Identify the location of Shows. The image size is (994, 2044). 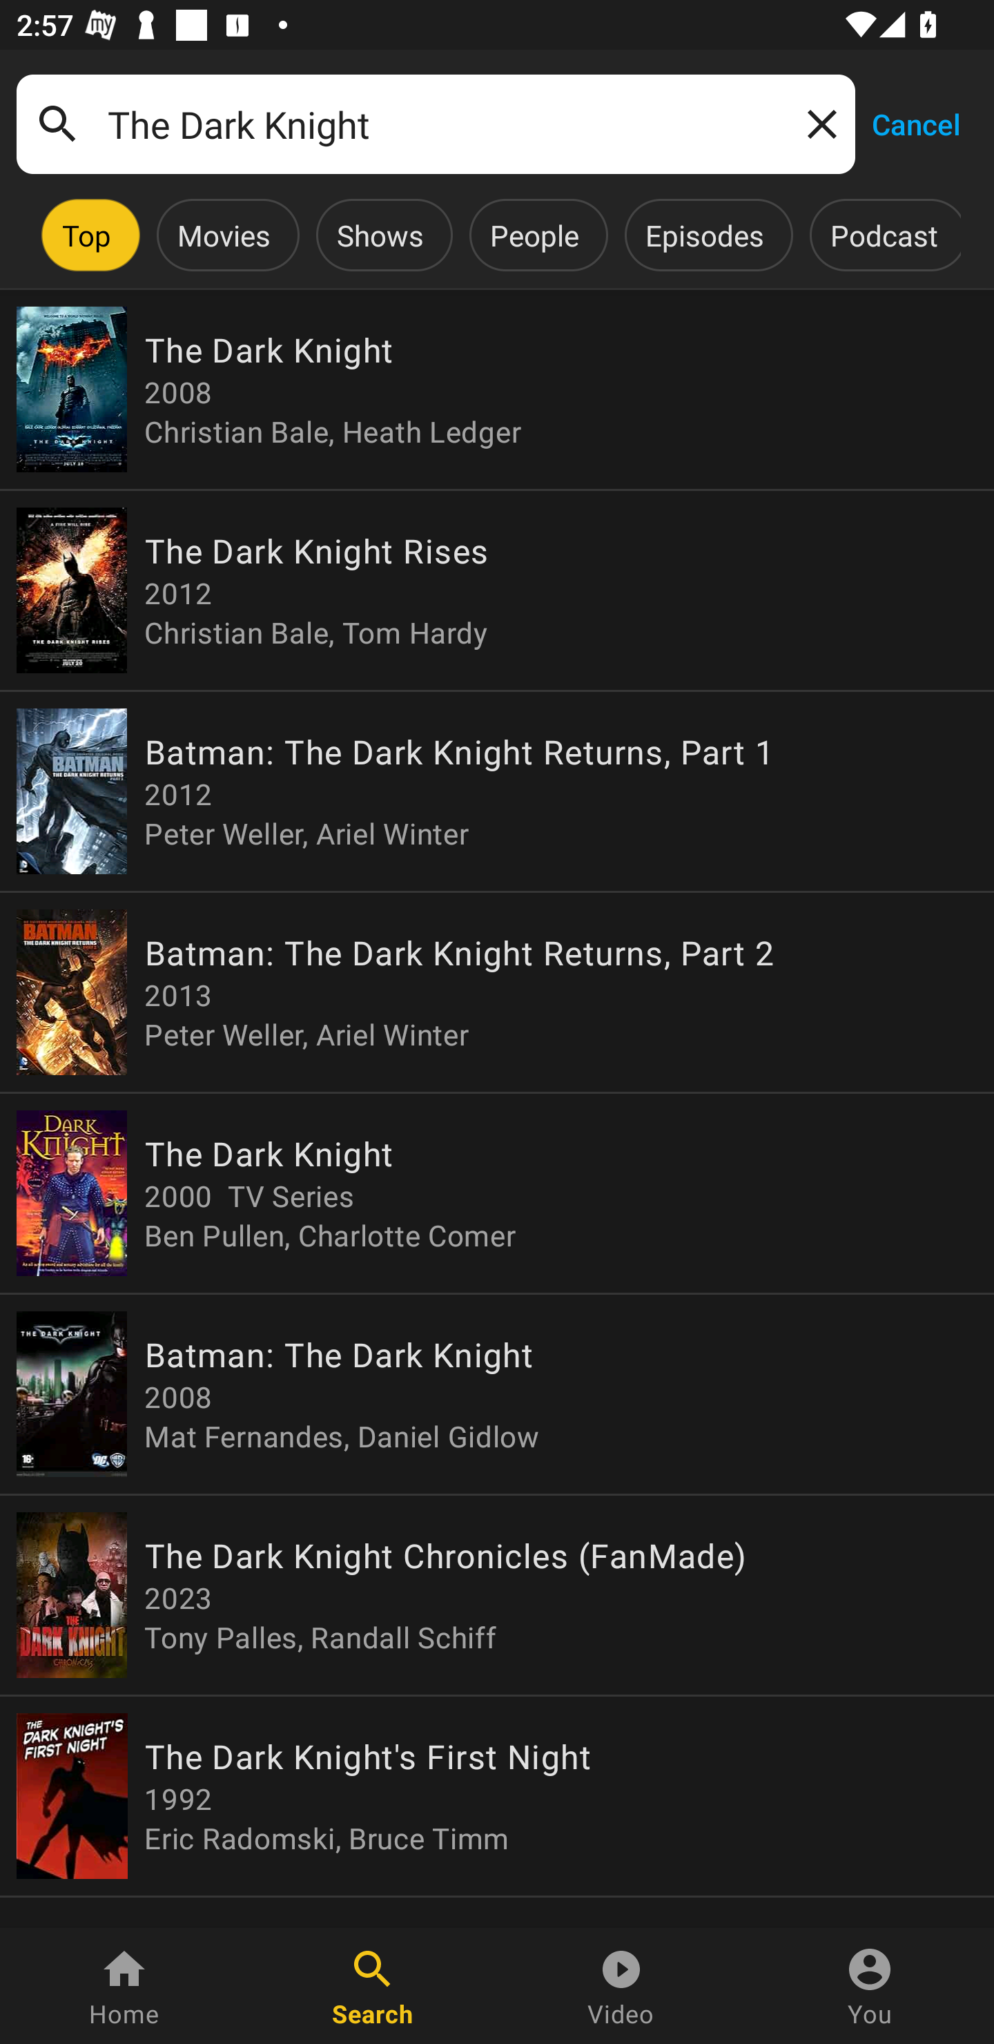
(380, 235).